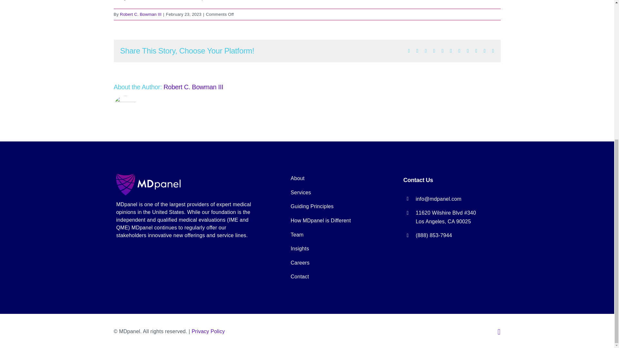 The image size is (619, 348). Describe the element at coordinates (141, 14) in the screenshot. I see `Posts by Robert C. Bowman III` at that location.